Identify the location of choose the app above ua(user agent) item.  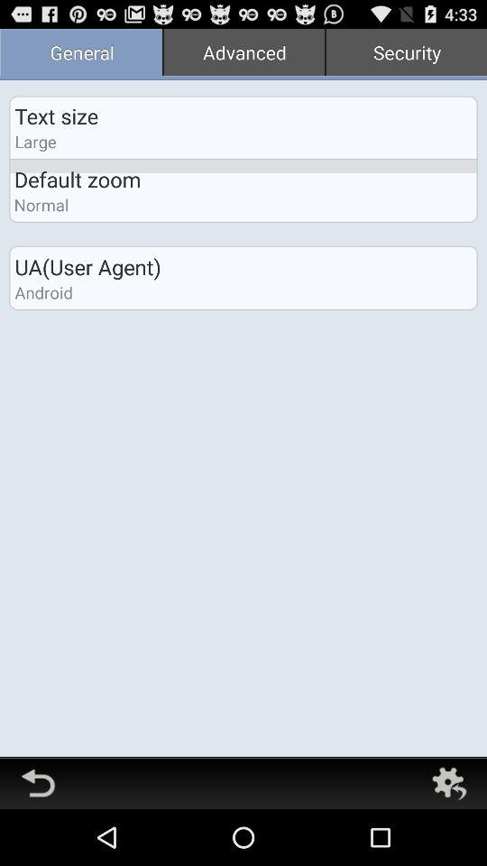
(243, 54).